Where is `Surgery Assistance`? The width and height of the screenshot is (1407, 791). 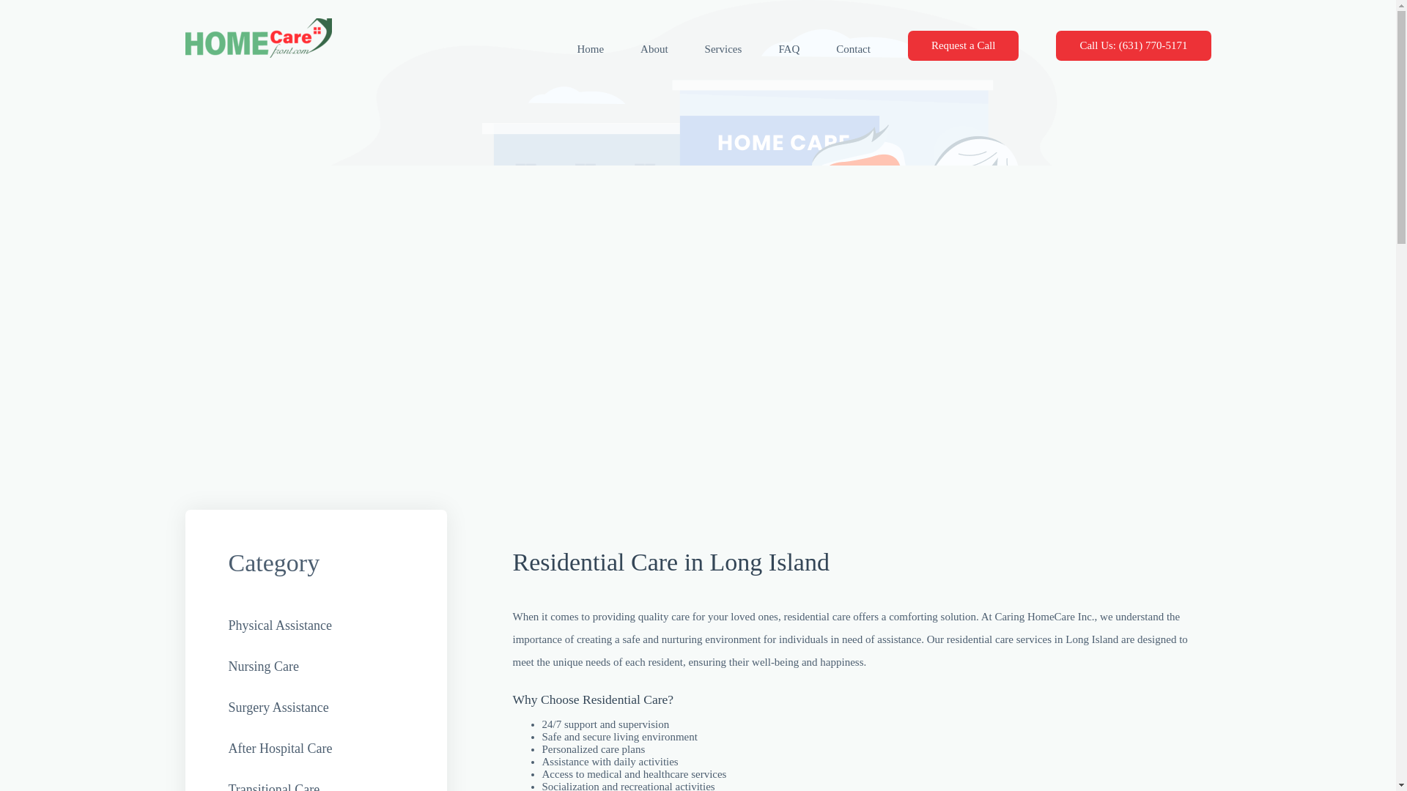 Surgery Assistance is located at coordinates (278, 708).